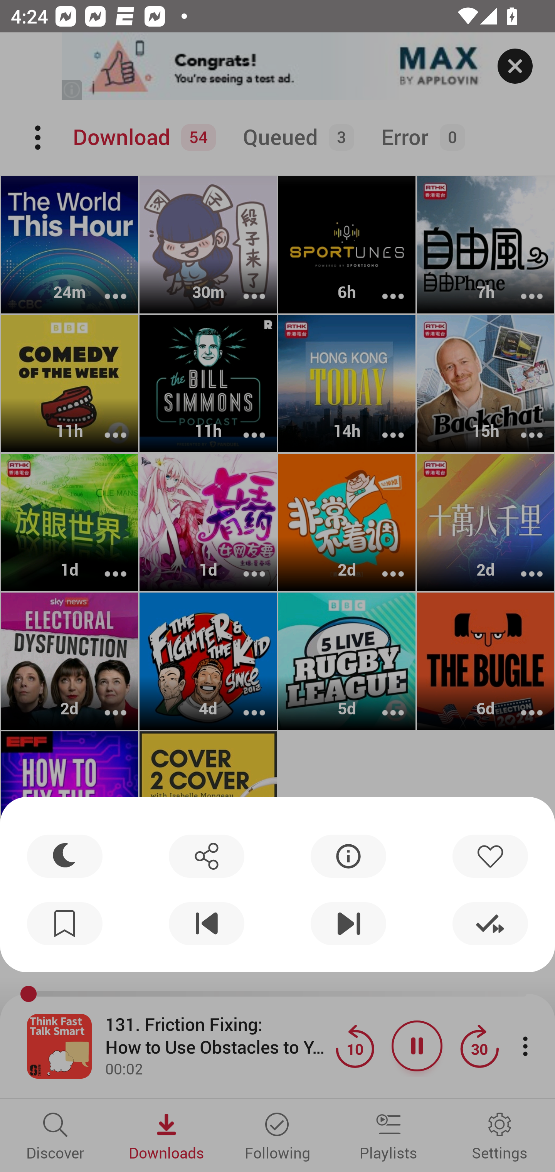 The image size is (555, 1172). Describe the element at coordinates (348, 924) in the screenshot. I see `Next` at that location.